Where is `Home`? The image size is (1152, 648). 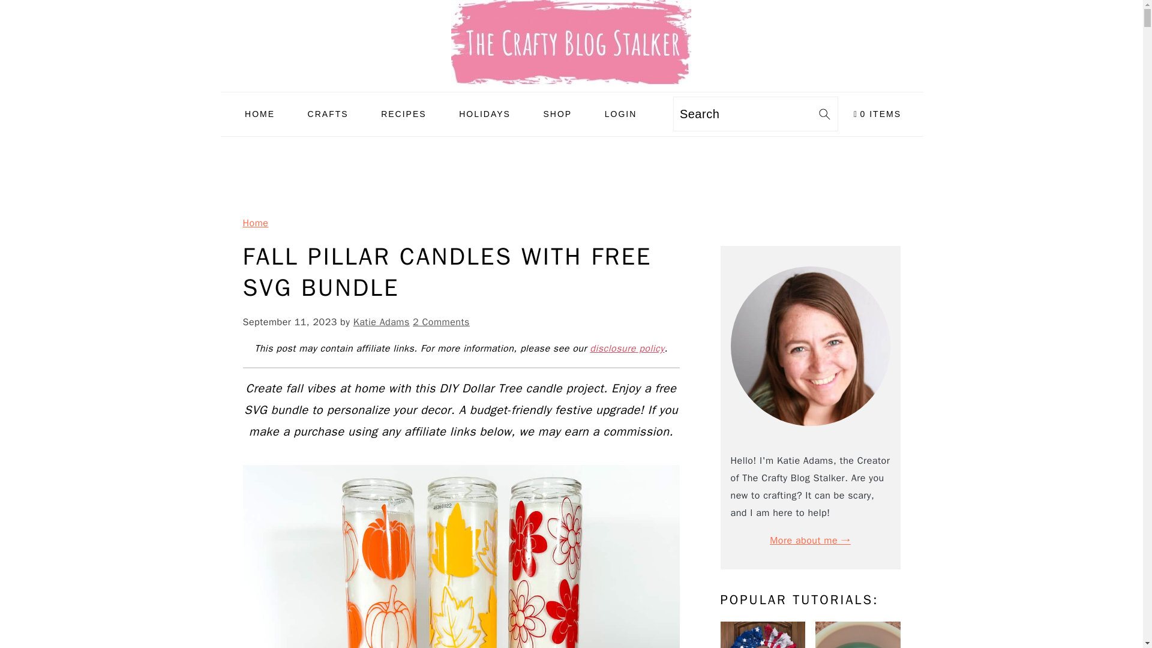
Home is located at coordinates (255, 223).